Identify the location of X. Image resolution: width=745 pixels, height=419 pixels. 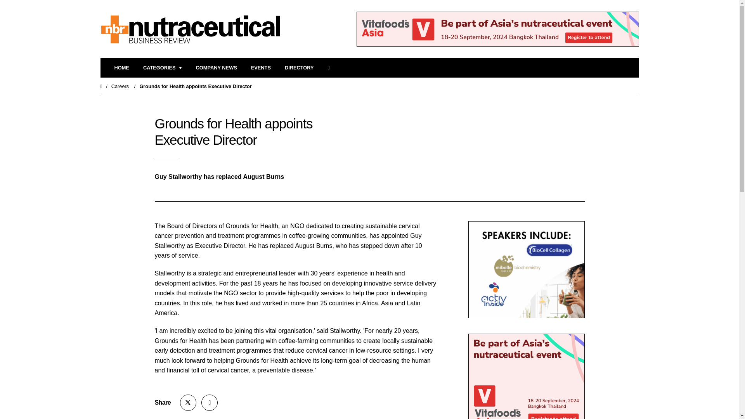
(188, 403).